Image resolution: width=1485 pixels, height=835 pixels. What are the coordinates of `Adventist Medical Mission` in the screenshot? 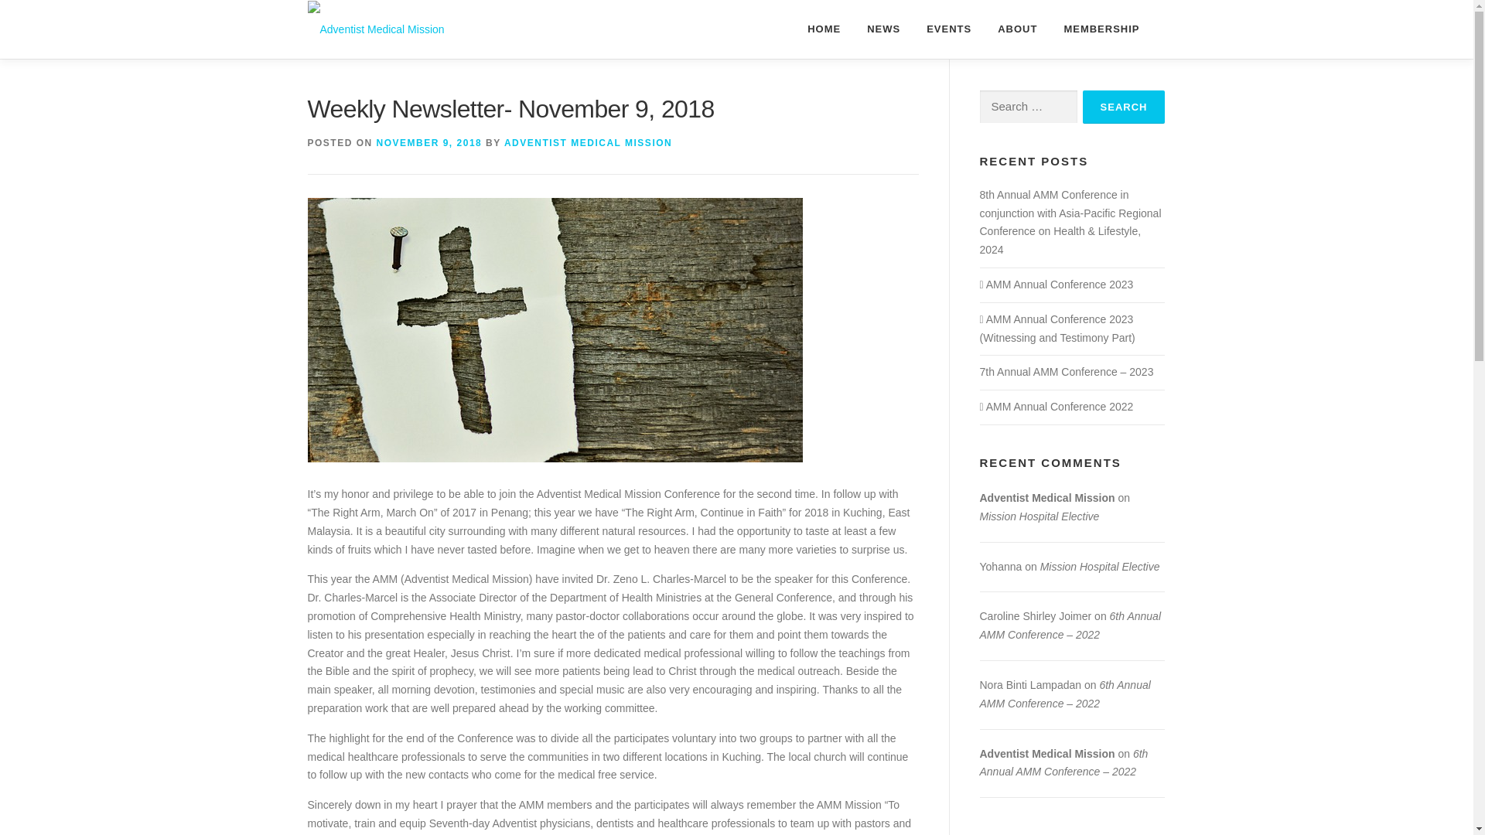 It's located at (1046, 753).